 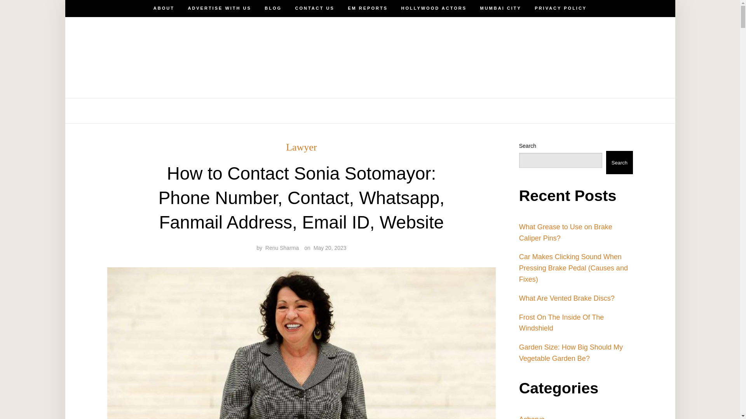 What do you see at coordinates (164, 9) in the screenshot?
I see `ABOUT` at bounding box center [164, 9].